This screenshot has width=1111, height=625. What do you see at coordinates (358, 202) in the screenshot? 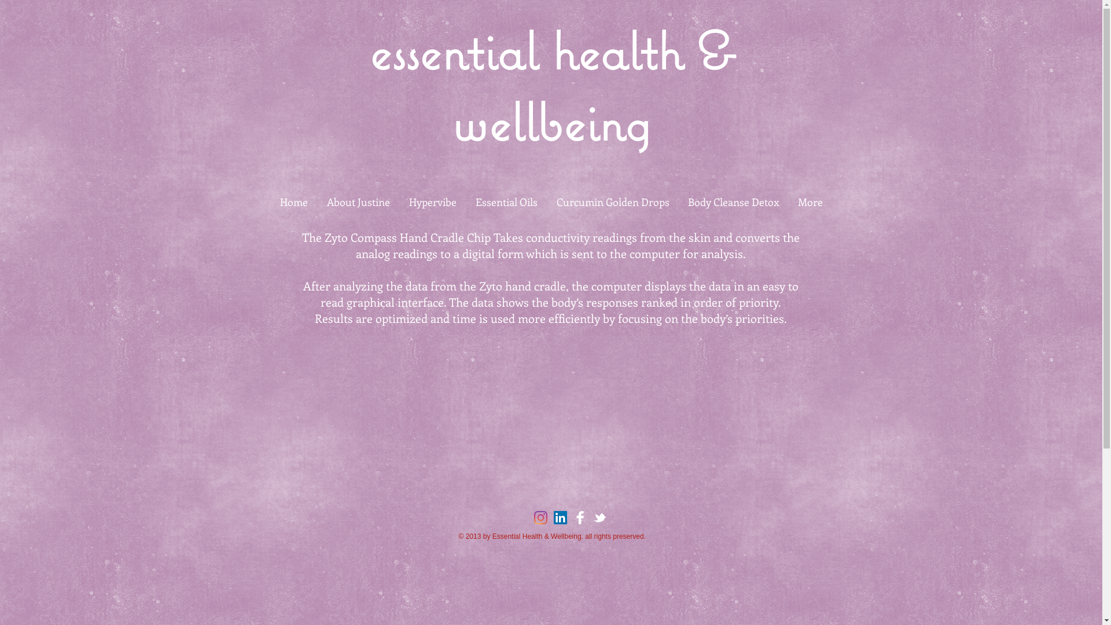
I see `About Justine` at bounding box center [358, 202].